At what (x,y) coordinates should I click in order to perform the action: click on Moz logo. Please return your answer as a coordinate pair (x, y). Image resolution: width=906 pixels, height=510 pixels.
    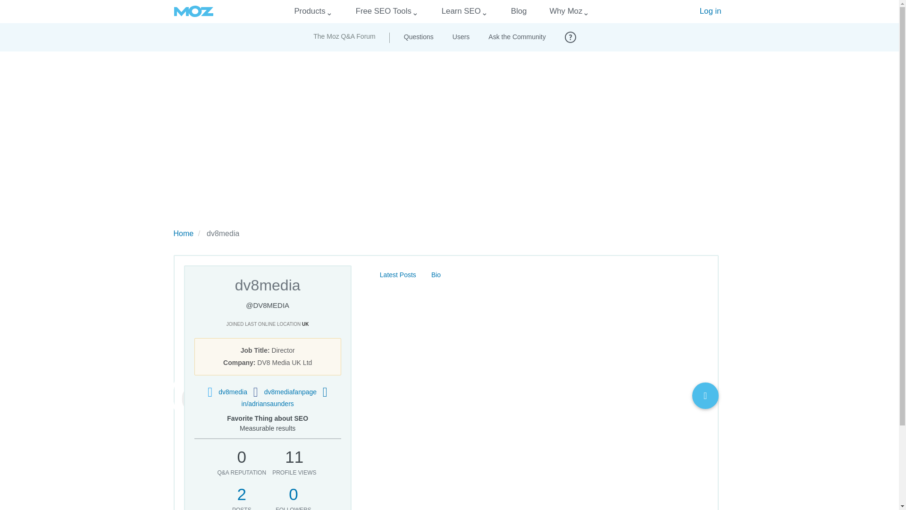
    Looking at the image, I should click on (193, 11).